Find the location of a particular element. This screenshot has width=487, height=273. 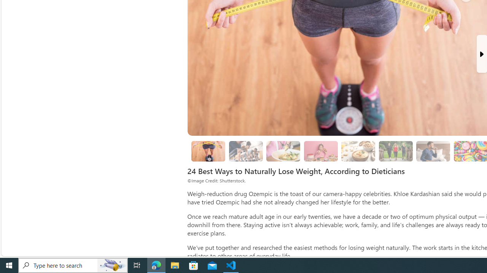

4. Soluble Fiber Is Your Friend is located at coordinates (358, 151).